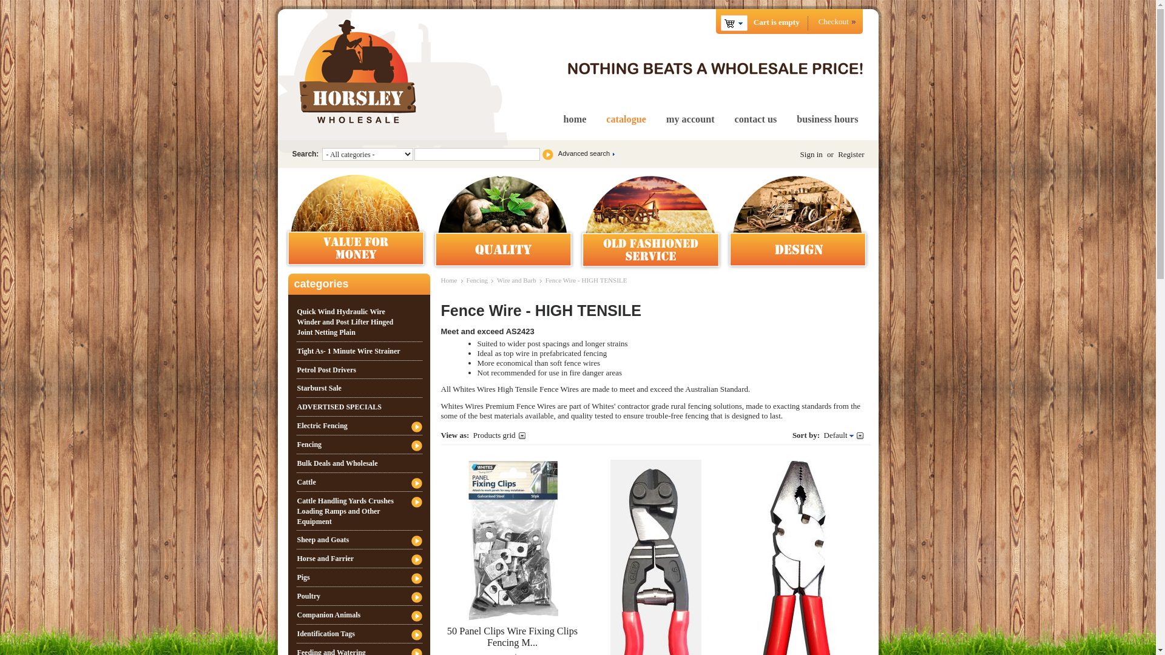 The image size is (1165, 655). I want to click on Poultry, so click(359, 596).